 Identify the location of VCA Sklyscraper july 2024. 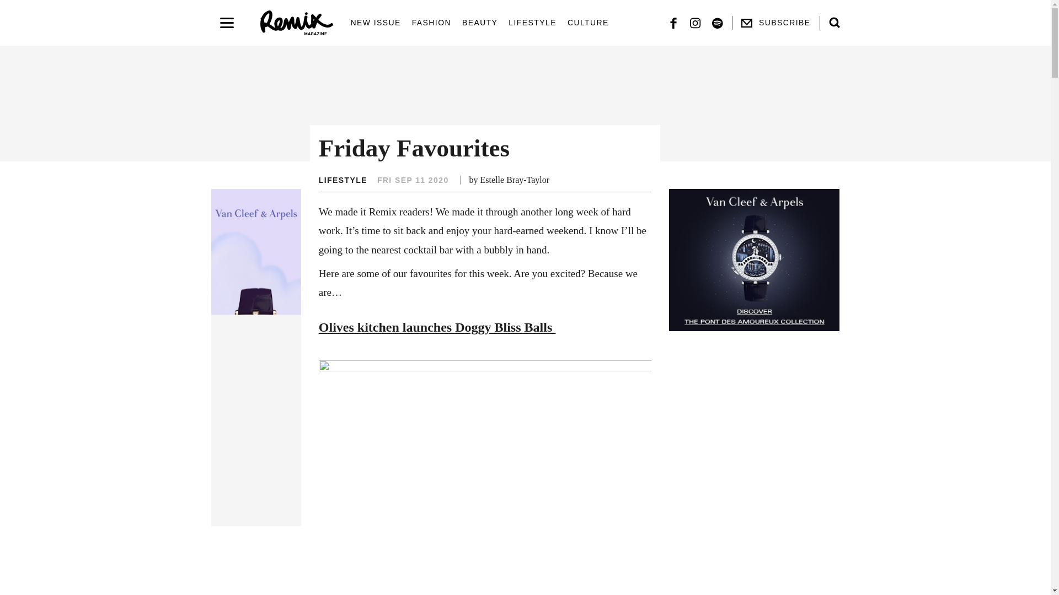
(256, 357).